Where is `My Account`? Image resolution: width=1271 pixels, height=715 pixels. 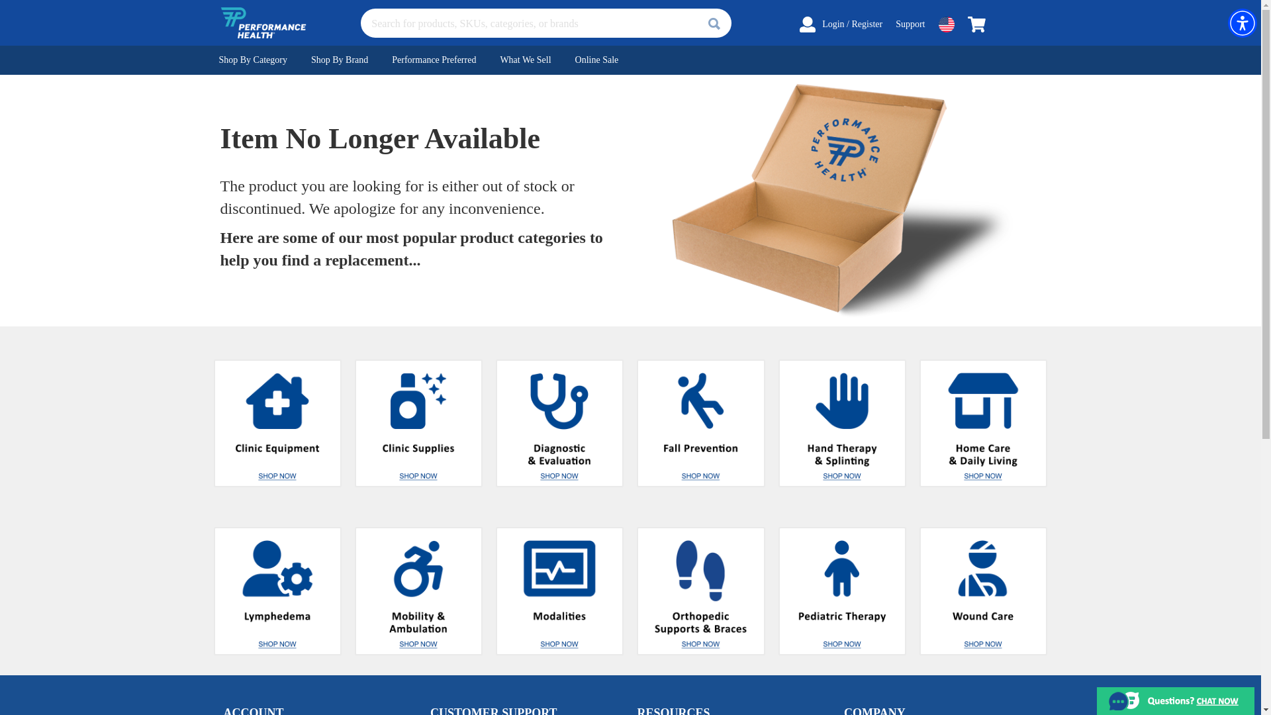 My Account is located at coordinates (808, 24).